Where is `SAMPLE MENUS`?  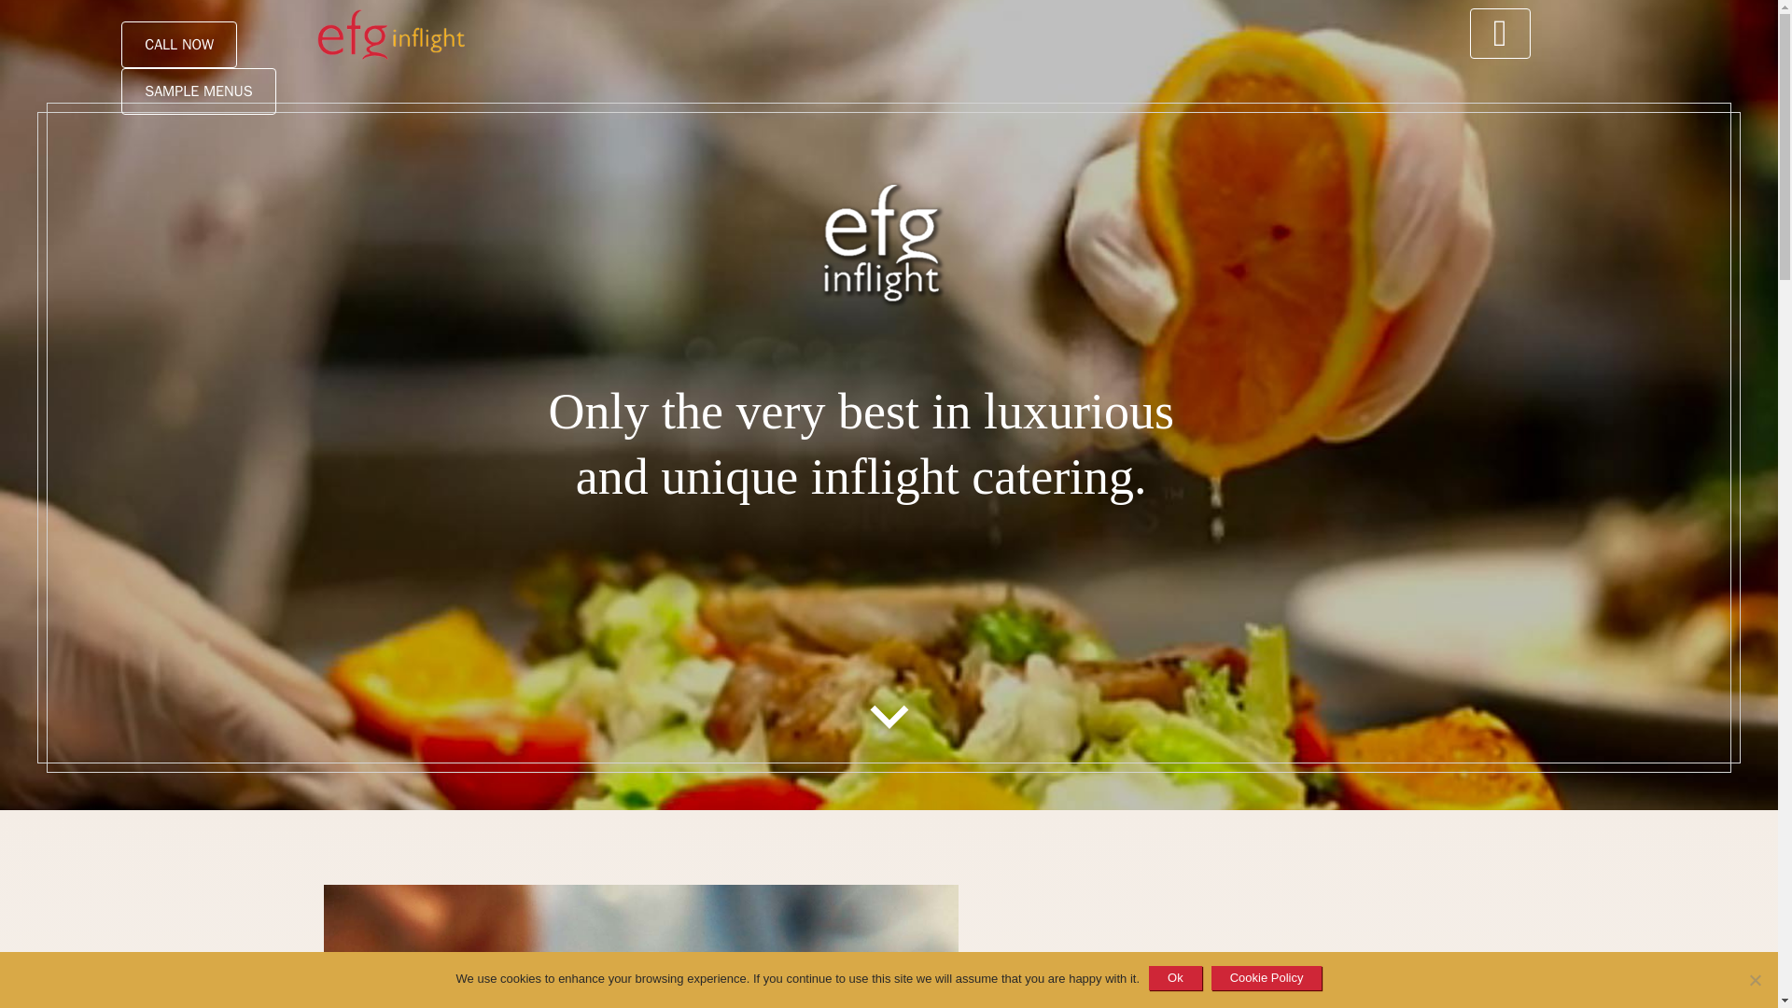
SAMPLE MENUS is located at coordinates (198, 91).